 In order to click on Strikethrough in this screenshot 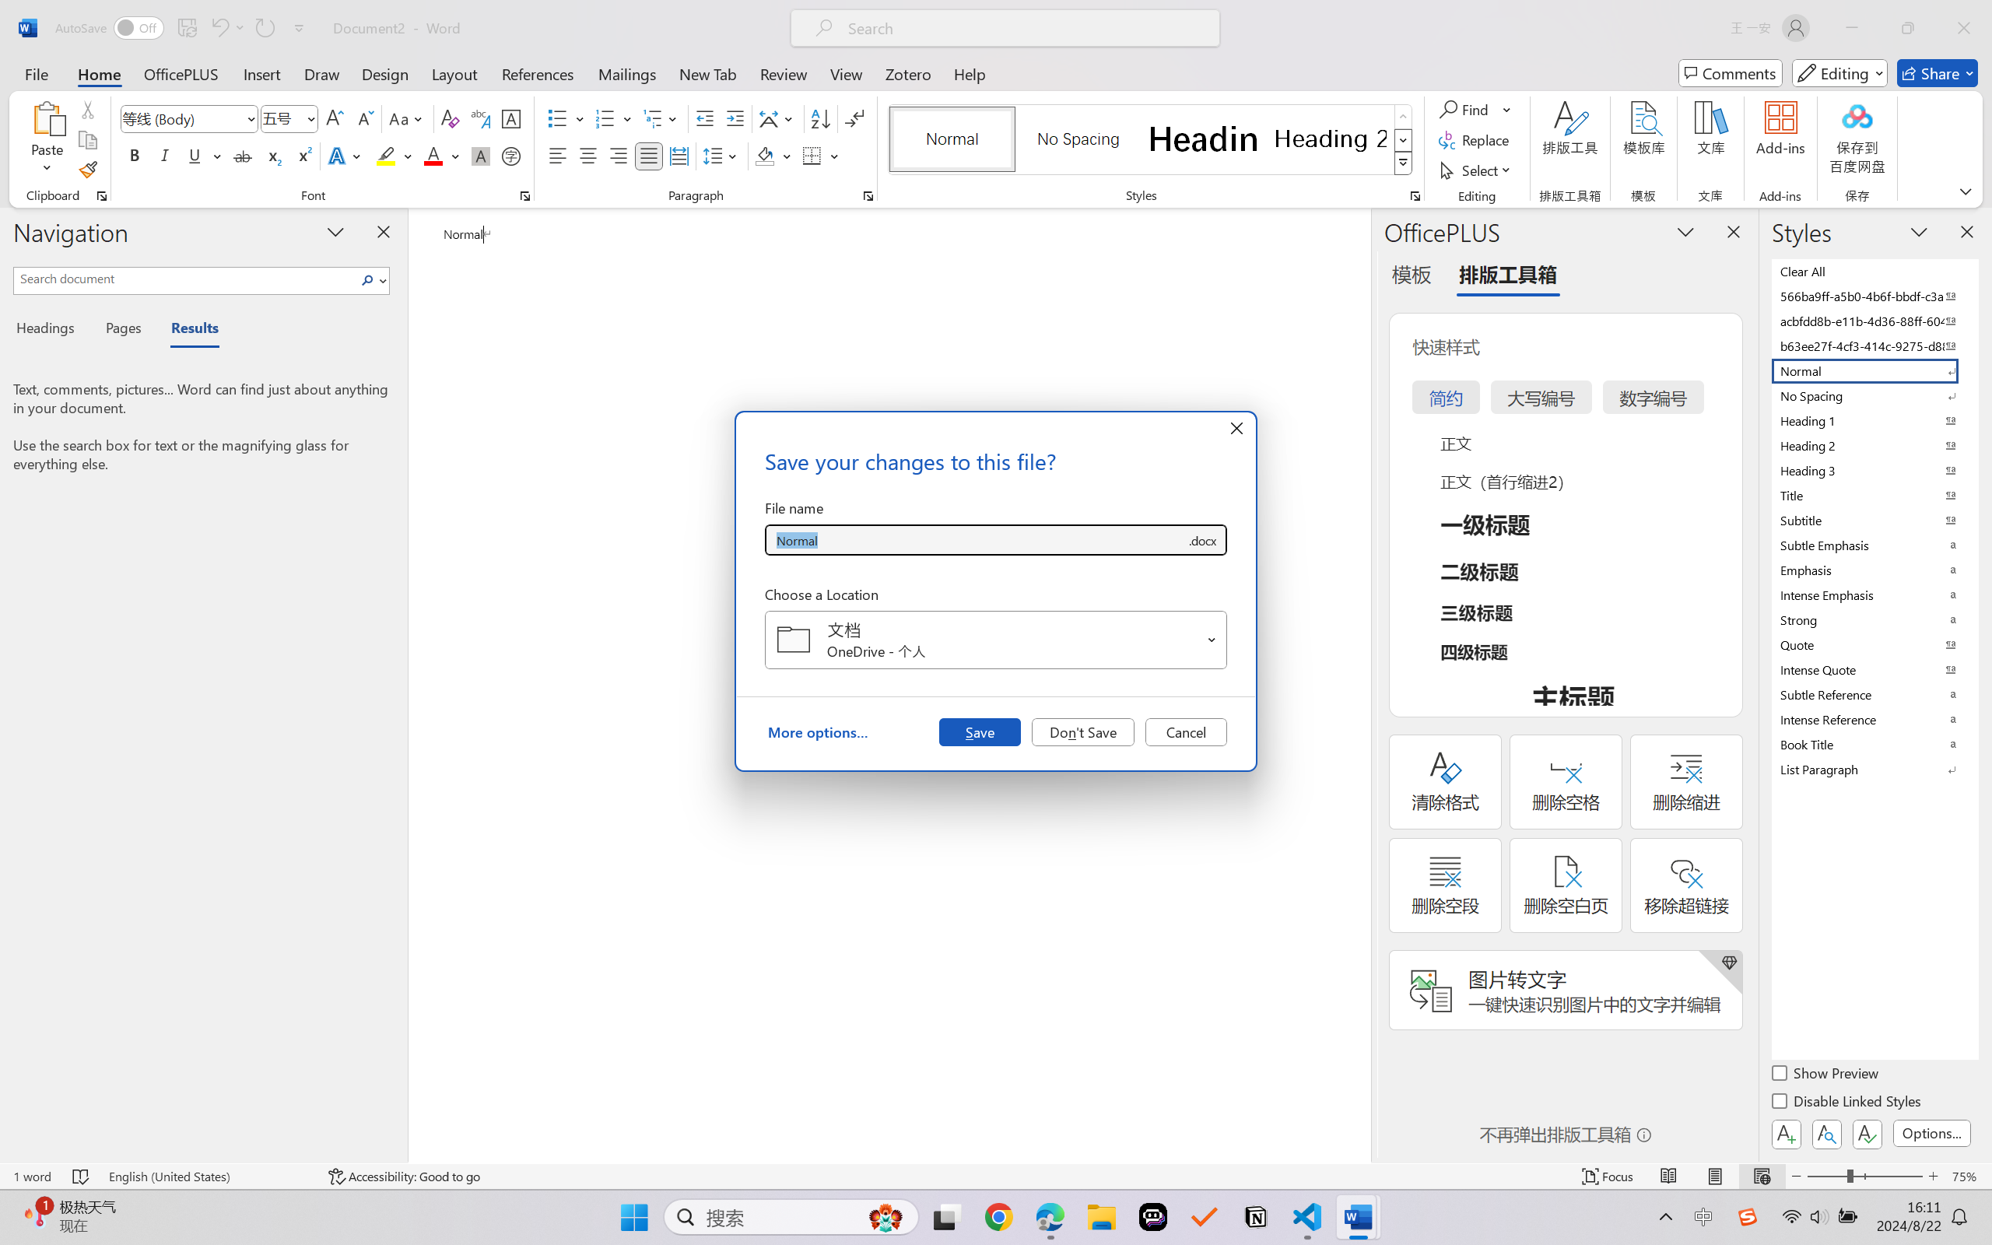, I will do `click(243, 156)`.